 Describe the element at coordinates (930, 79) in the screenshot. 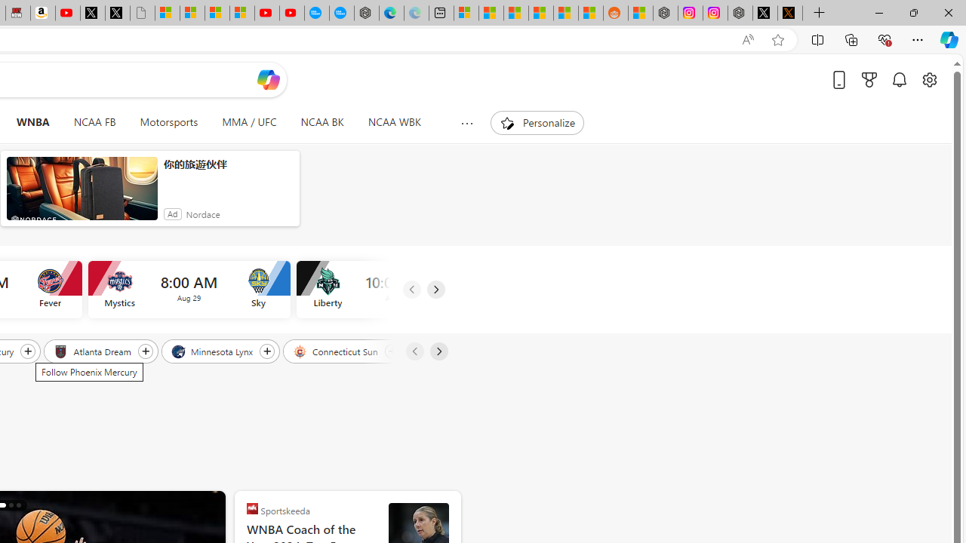

I see `Open settings` at that location.